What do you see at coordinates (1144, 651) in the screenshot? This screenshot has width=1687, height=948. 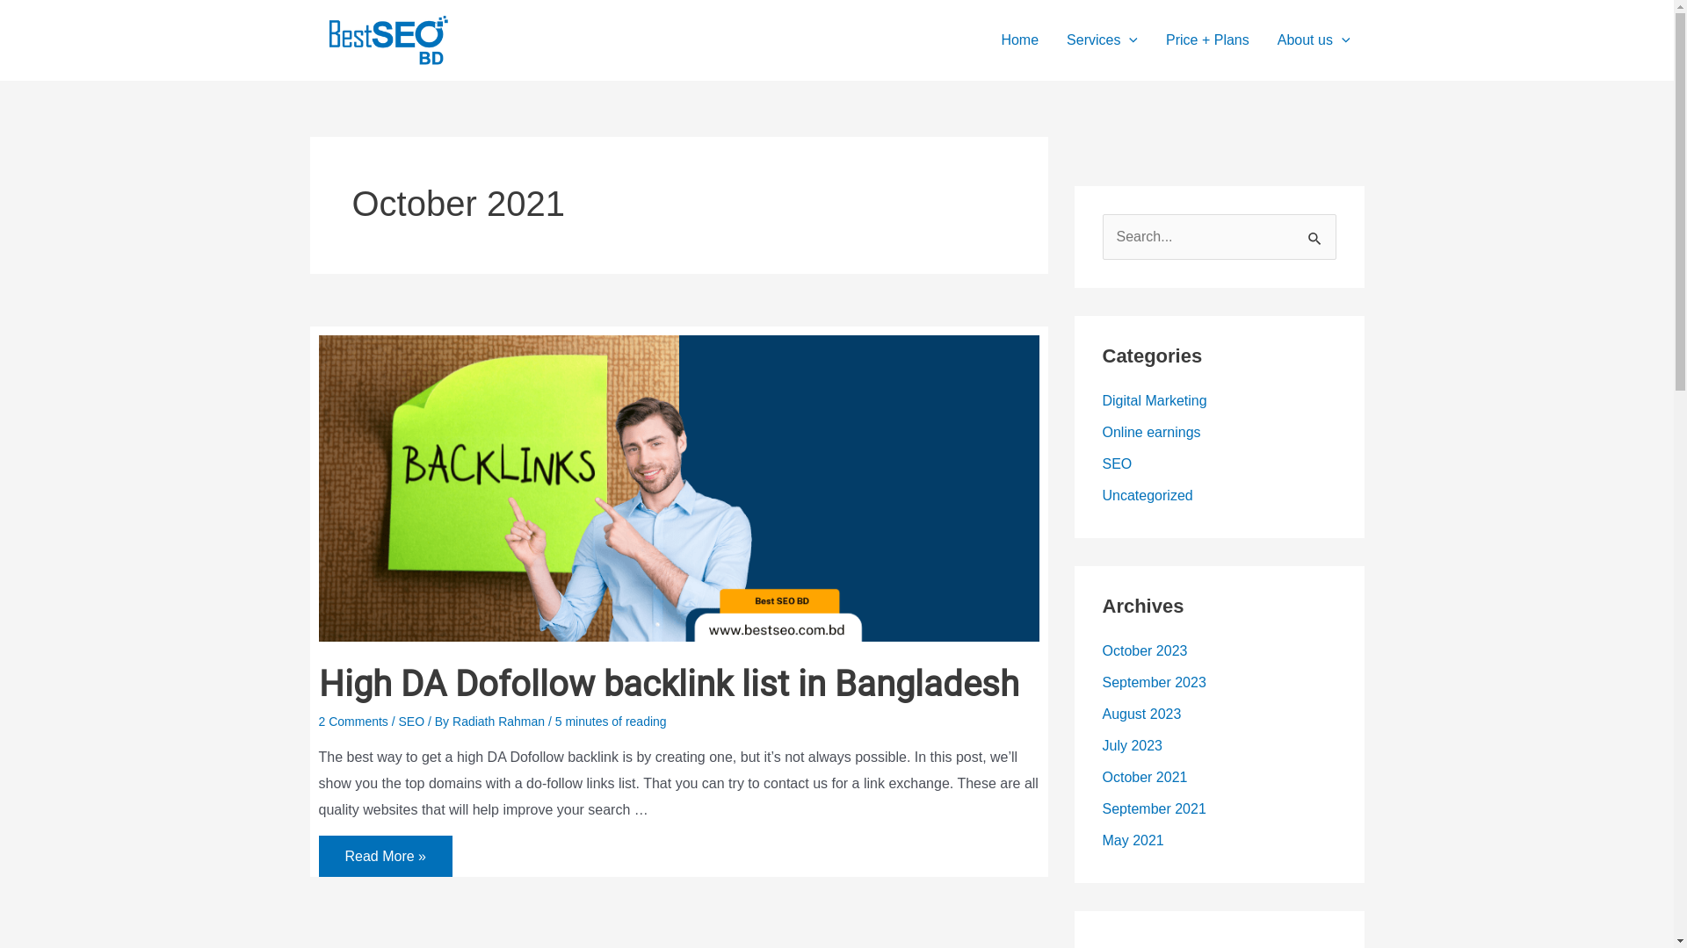 I see `October 2023` at bounding box center [1144, 651].